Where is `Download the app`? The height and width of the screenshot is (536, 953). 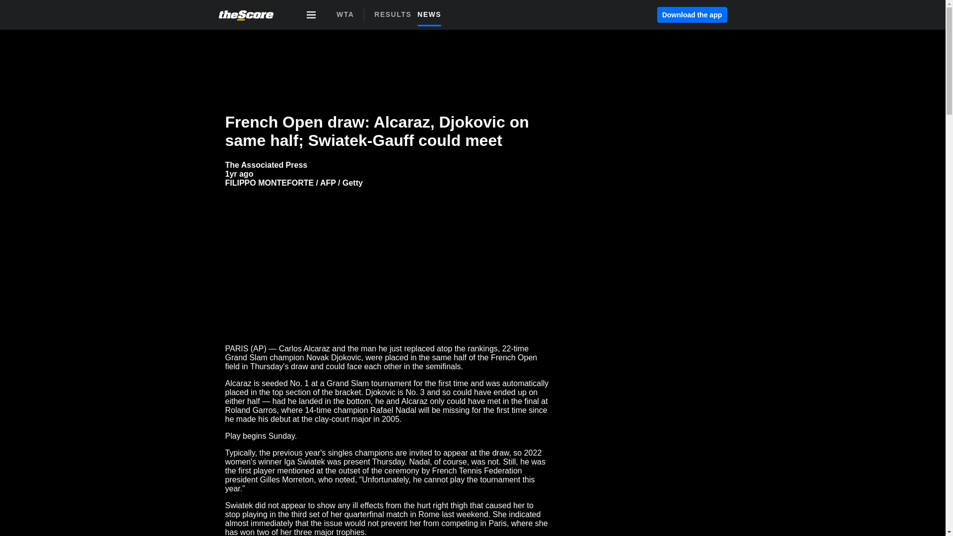
Download the app is located at coordinates (692, 15).